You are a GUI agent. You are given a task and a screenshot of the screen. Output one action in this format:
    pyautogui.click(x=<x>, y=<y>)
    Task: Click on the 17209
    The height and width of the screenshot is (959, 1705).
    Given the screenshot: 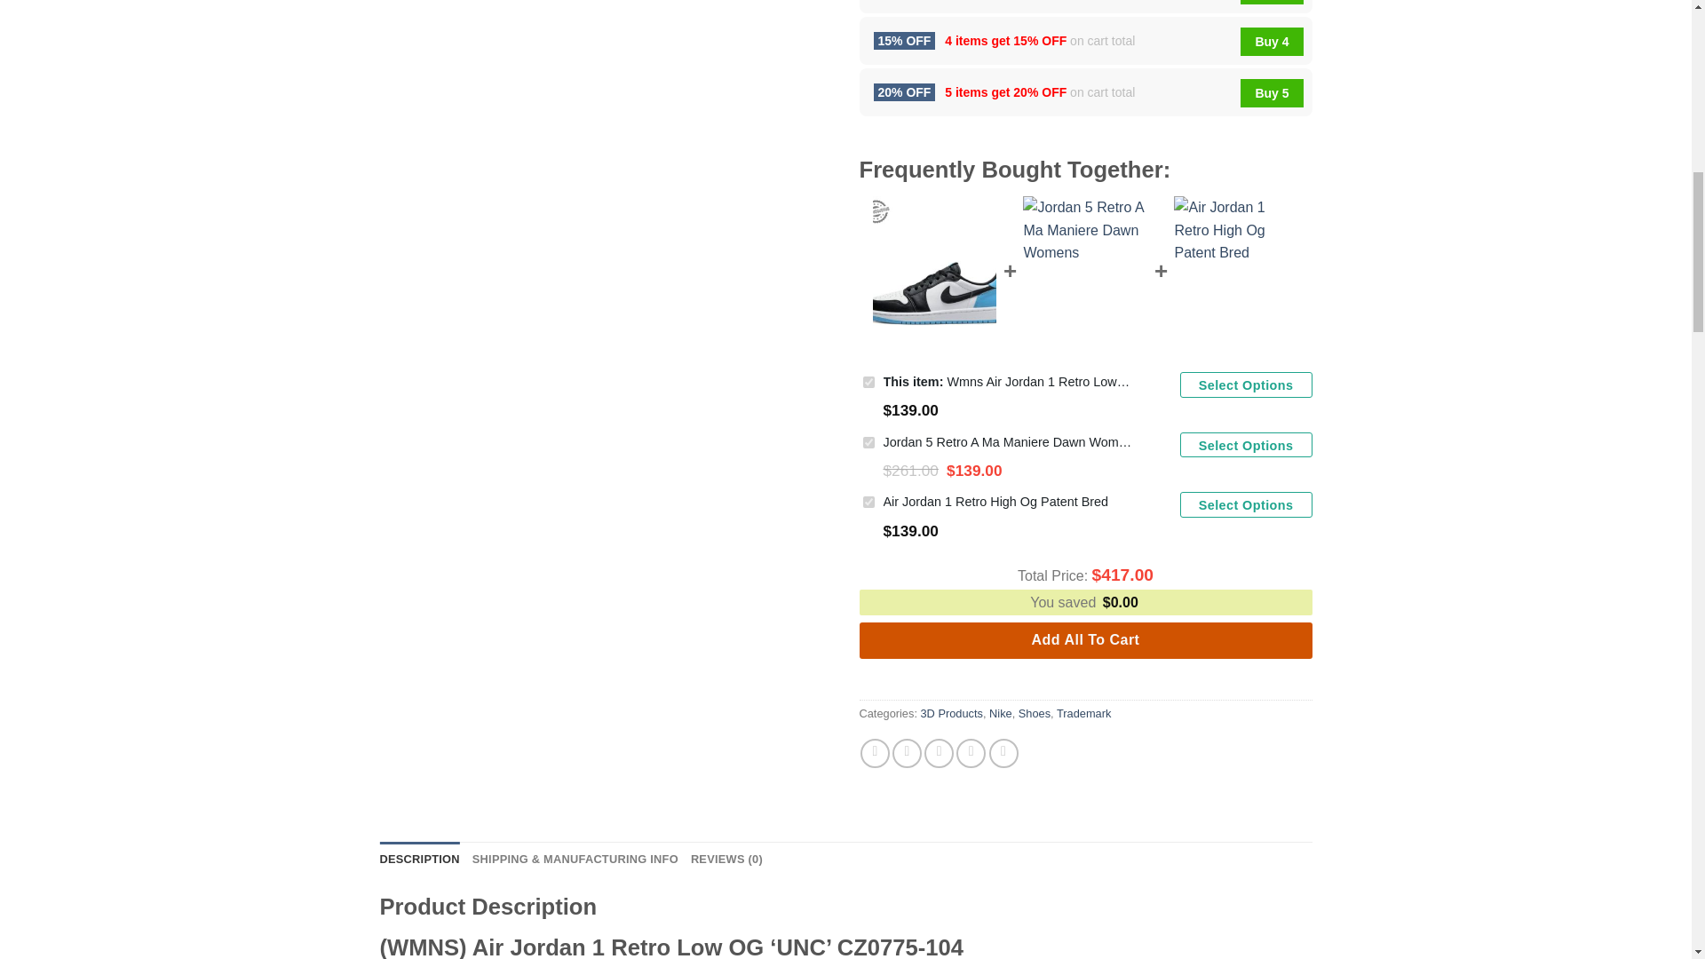 What is the action you would take?
    pyautogui.click(x=868, y=382)
    